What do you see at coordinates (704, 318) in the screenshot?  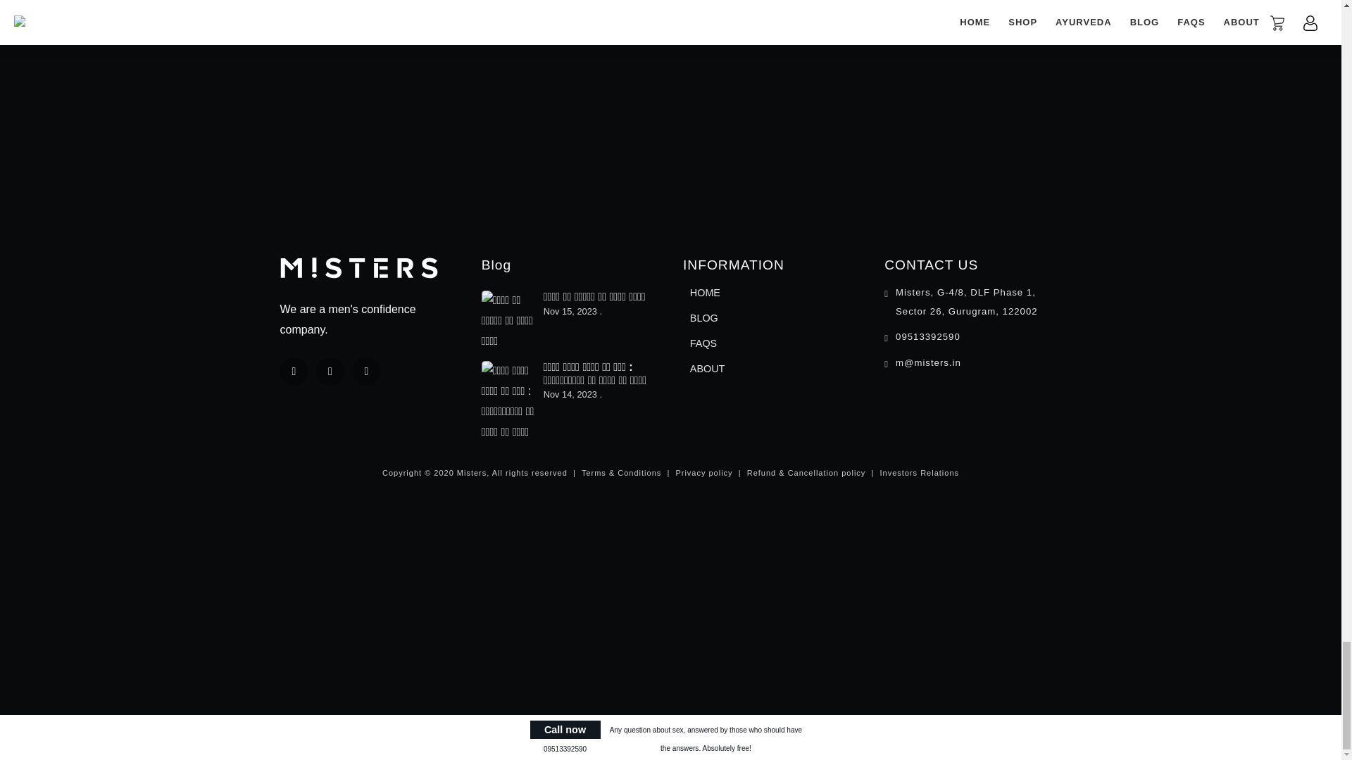 I see `BLOG` at bounding box center [704, 318].